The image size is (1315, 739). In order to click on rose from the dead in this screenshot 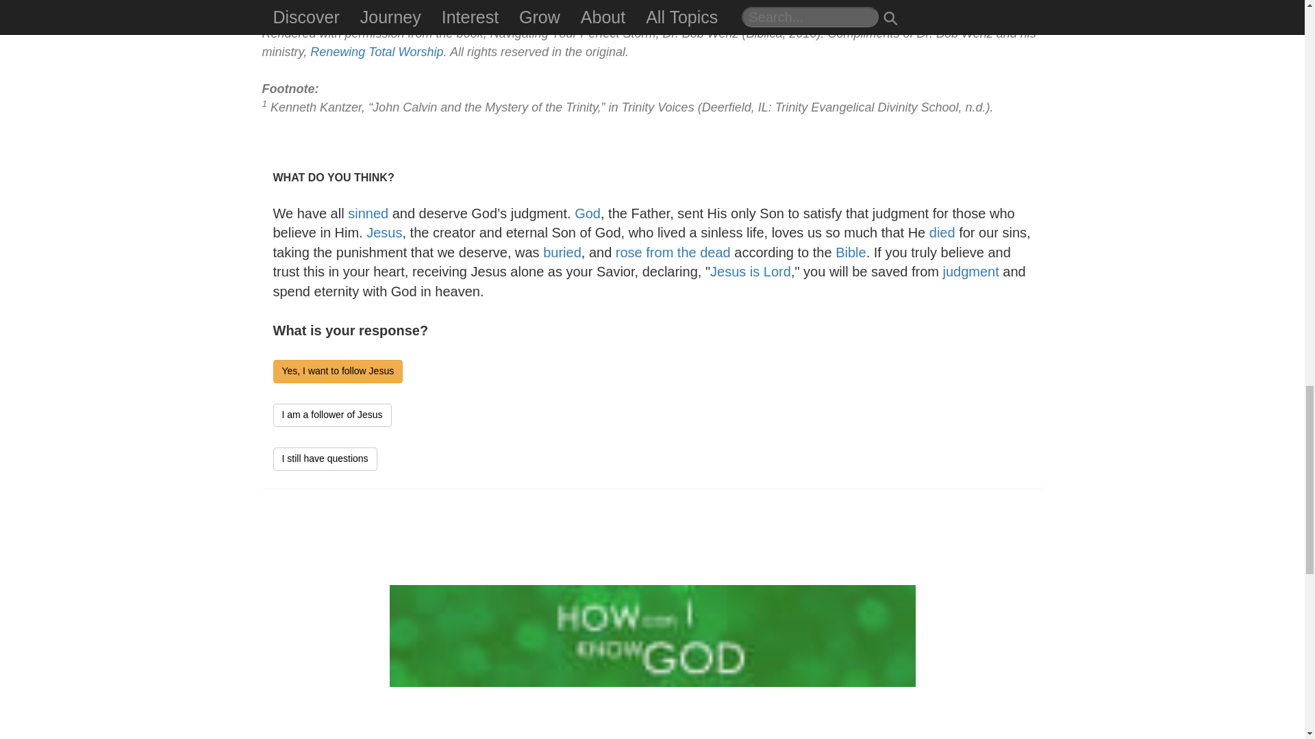, I will do `click(673, 252)`.